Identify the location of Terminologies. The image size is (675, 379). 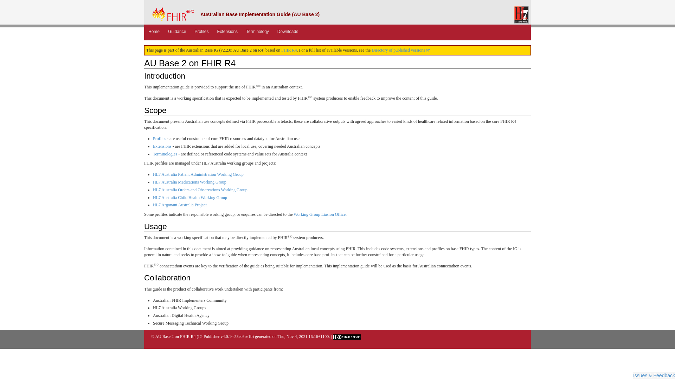
(165, 154).